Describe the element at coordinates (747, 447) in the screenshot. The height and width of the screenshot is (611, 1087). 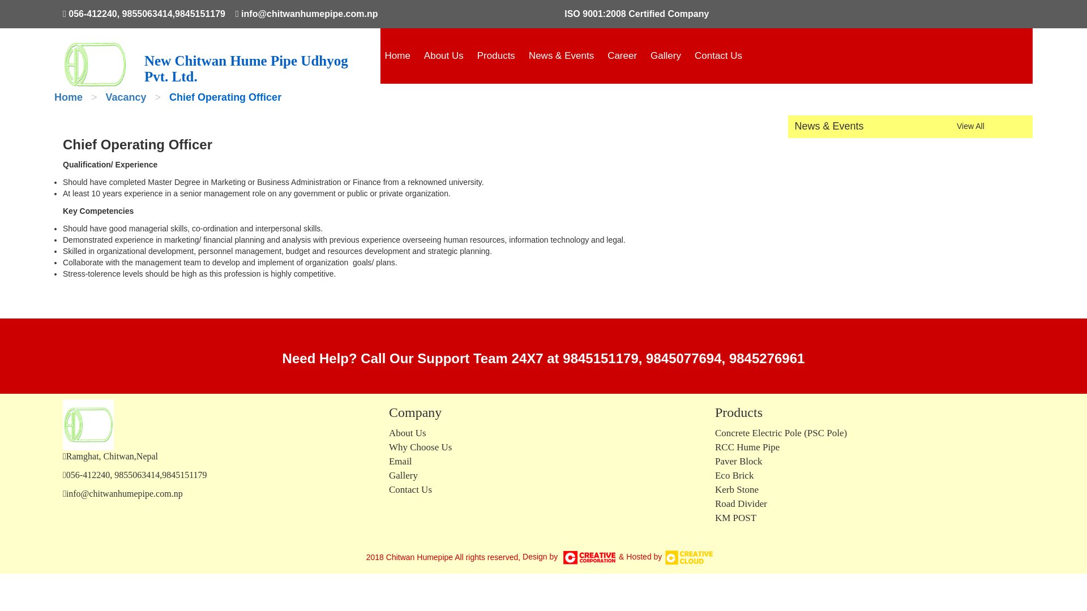
I see `RCC Hume Pipe` at that location.